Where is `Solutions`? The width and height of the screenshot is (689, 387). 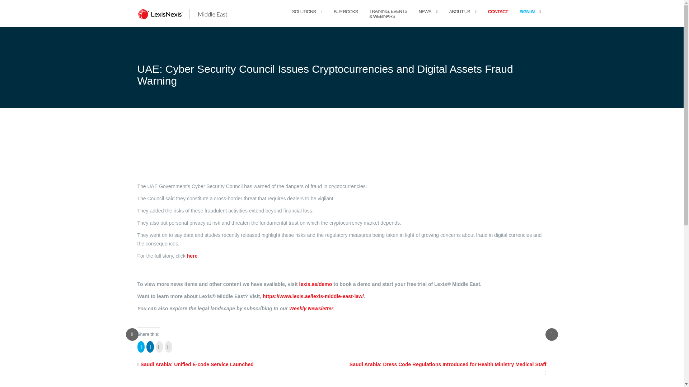
Solutions is located at coordinates (304, 19).